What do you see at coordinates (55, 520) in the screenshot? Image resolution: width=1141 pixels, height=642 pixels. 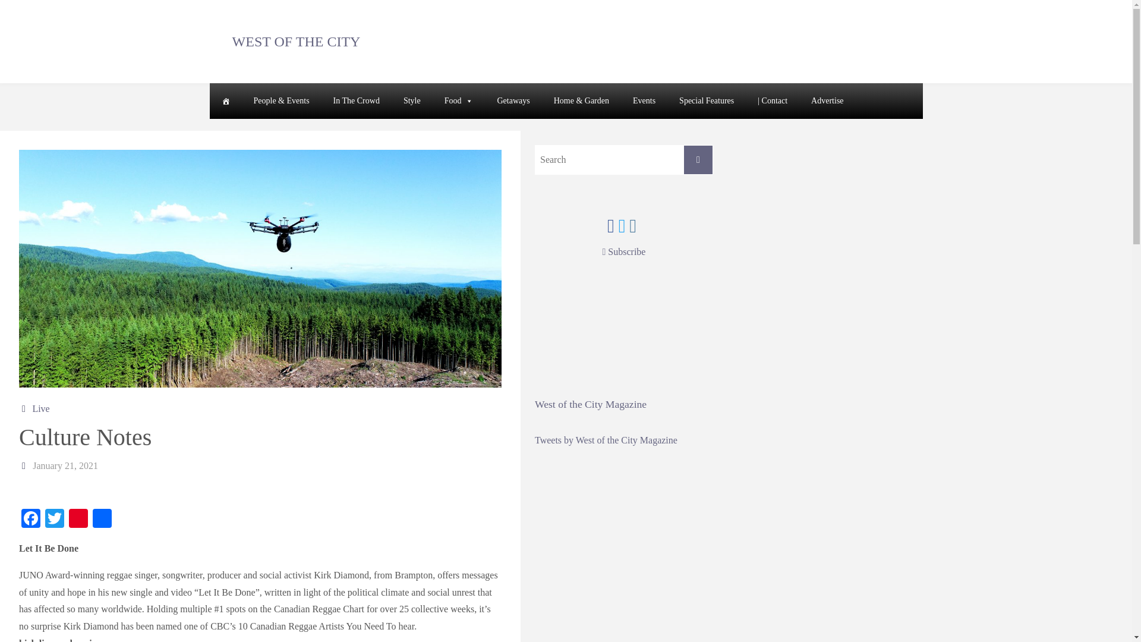 I see `Twitter` at bounding box center [55, 520].